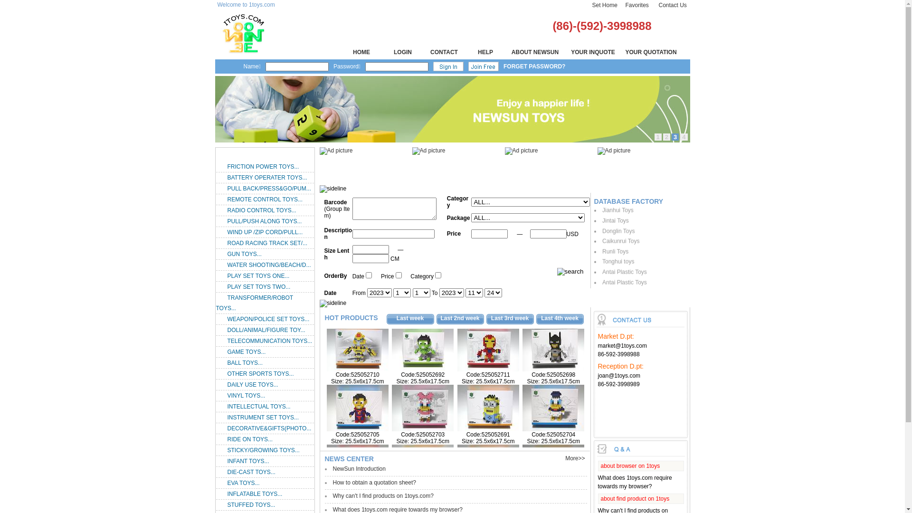 The height and width of the screenshot is (513, 912). What do you see at coordinates (267, 243) in the screenshot?
I see `ROAD RACING TRACK SET/...` at bounding box center [267, 243].